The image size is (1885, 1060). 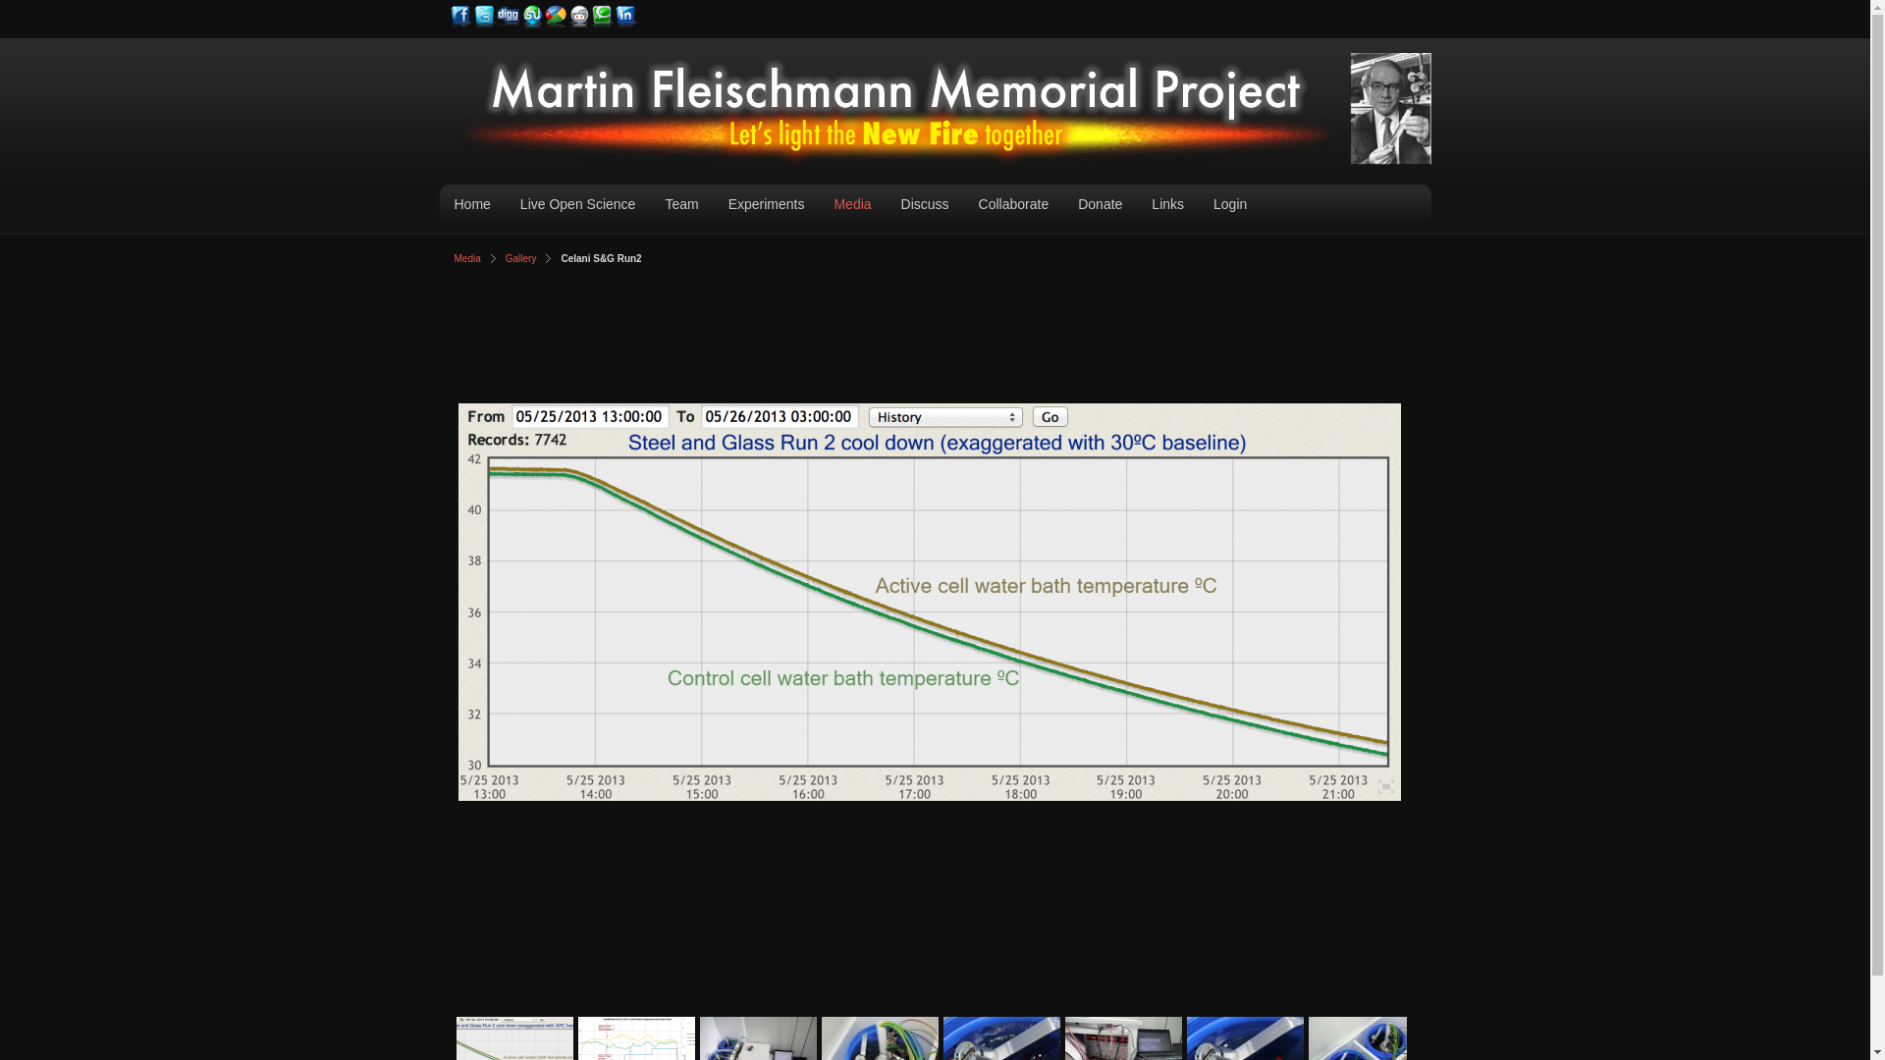 I want to click on Live Open Science, so click(x=578, y=204).